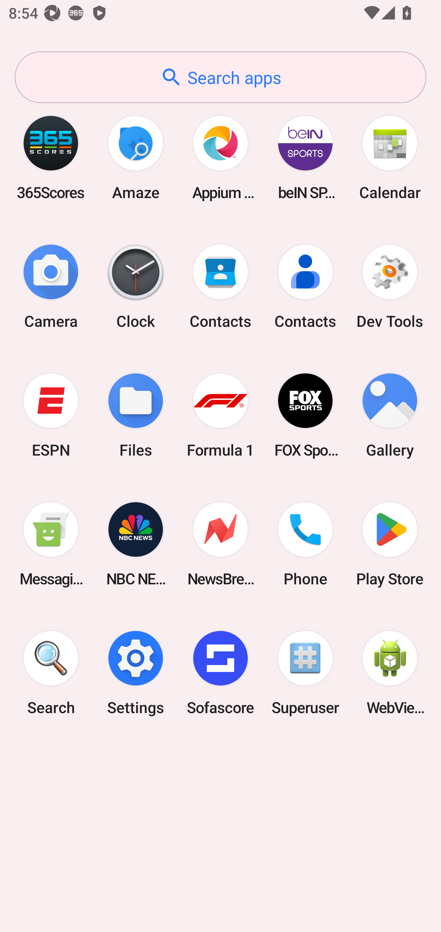 This screenshot has height=932, width=441. Describe the element at coordinates (305, 158) in the screenshot. I see `beIN SPORTS` at that location.